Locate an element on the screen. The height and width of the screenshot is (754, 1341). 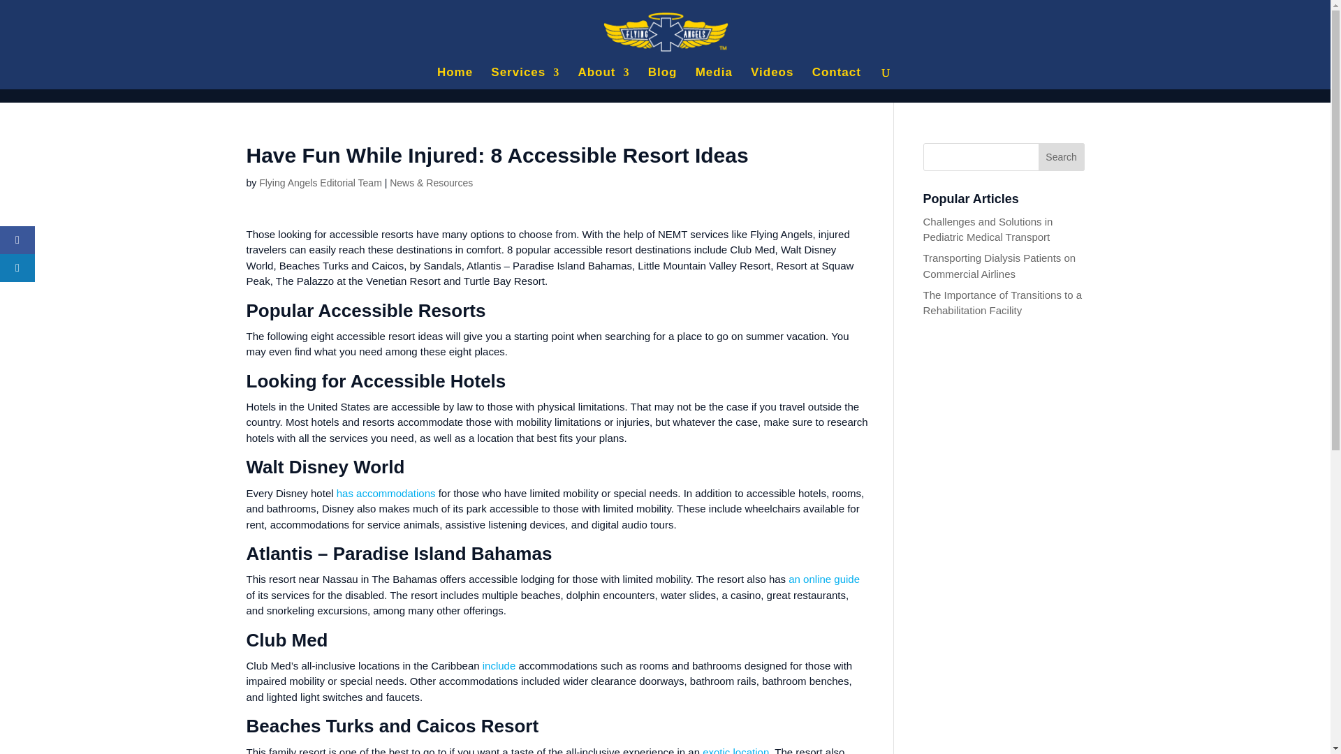
Home is located at coordinates (455, 78).